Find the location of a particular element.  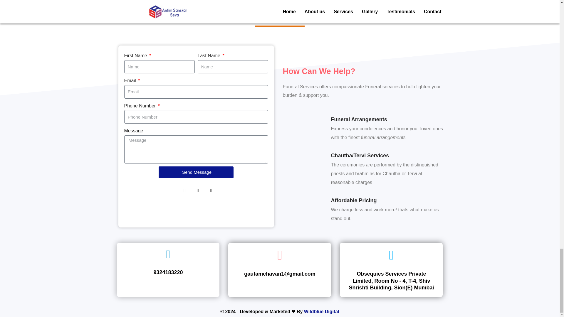

Send Message is located at coordinates (196, 172).